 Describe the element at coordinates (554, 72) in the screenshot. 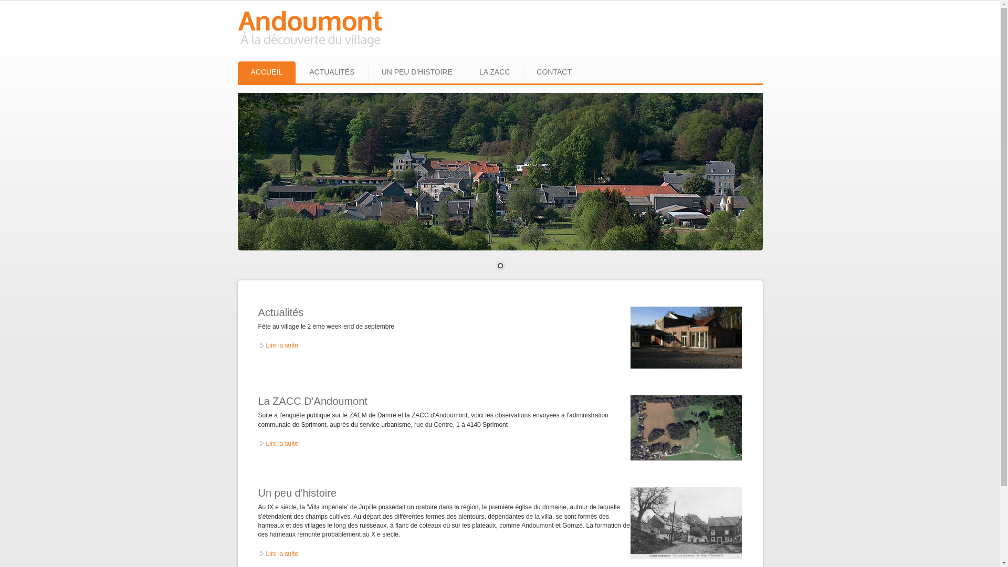

I see `CONTACT` at that location.